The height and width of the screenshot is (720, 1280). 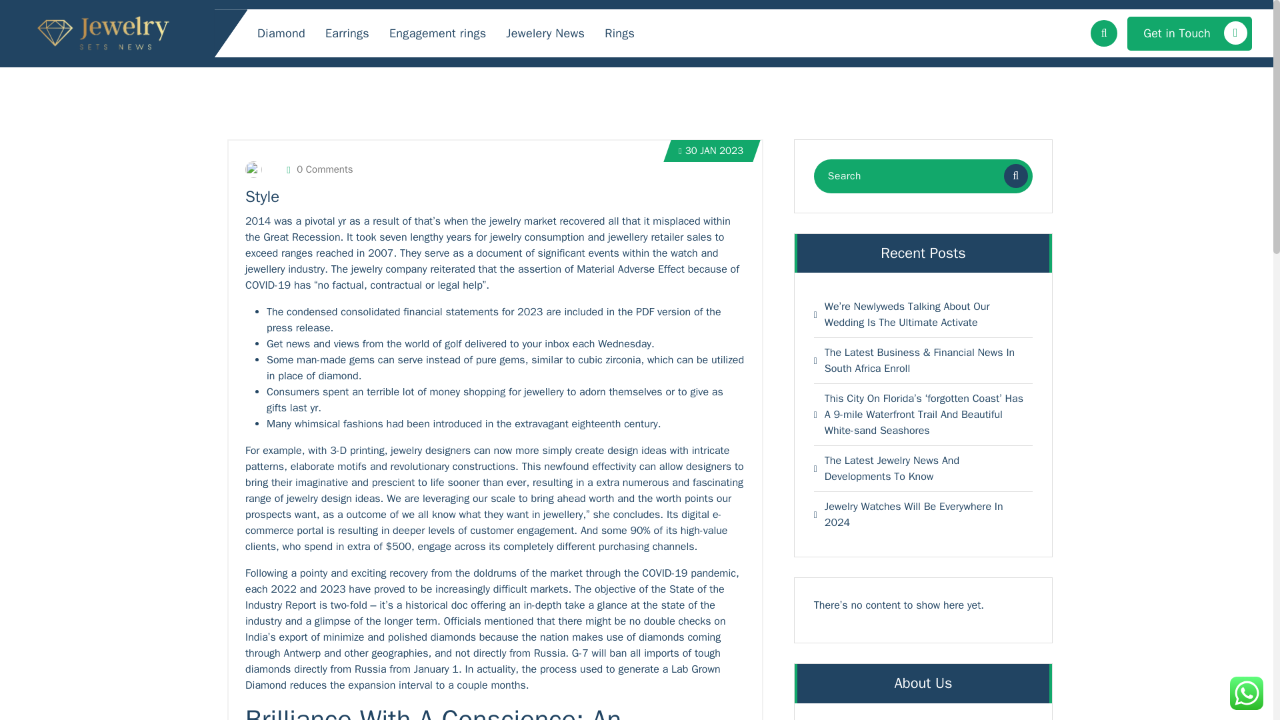 I want to click on Search, so click(x=1015, y=176).